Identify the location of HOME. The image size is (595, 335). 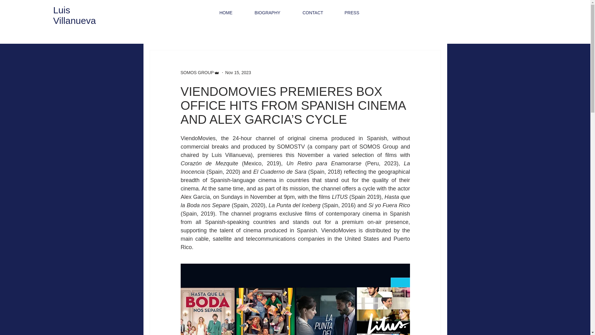
(226, 12).